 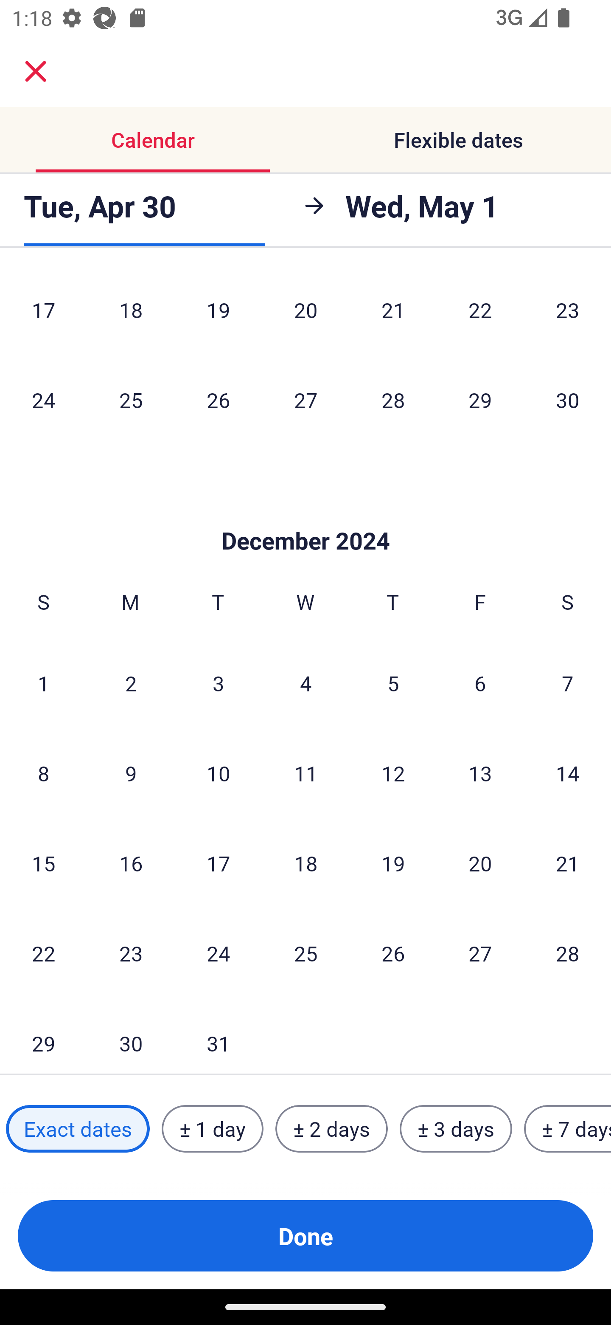 I want to click on 20 Friday, December 20, 2024, so click(x=480, y=863).